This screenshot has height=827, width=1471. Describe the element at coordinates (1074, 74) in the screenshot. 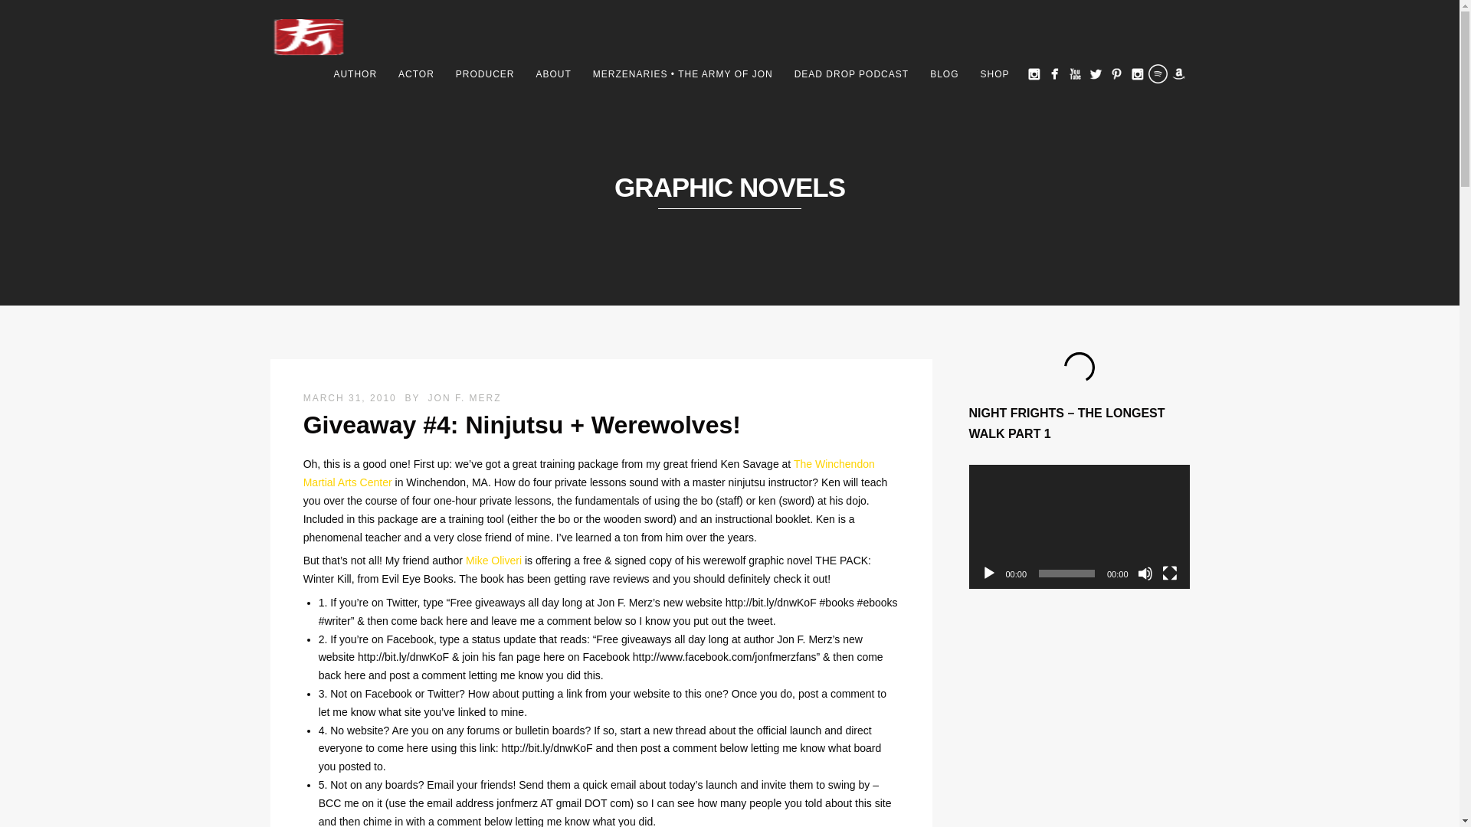

I see `Jon's Channel on YouTube` at that location.